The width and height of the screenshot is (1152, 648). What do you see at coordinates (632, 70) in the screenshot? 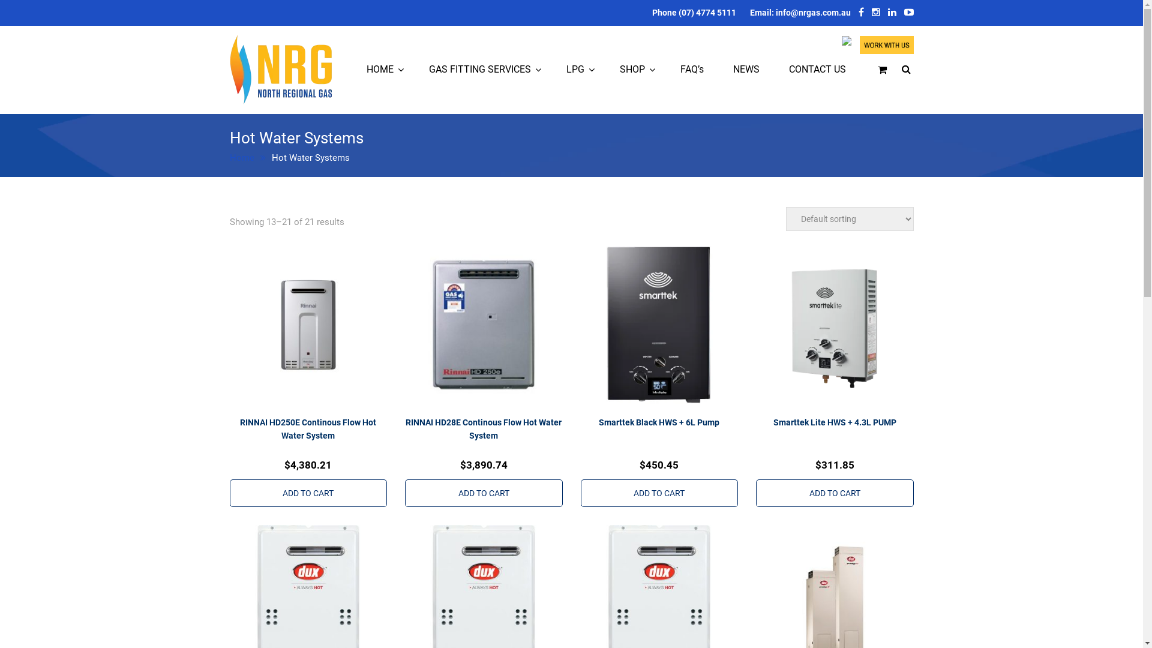
I see `SHOP` at bounding box center [632, 70].